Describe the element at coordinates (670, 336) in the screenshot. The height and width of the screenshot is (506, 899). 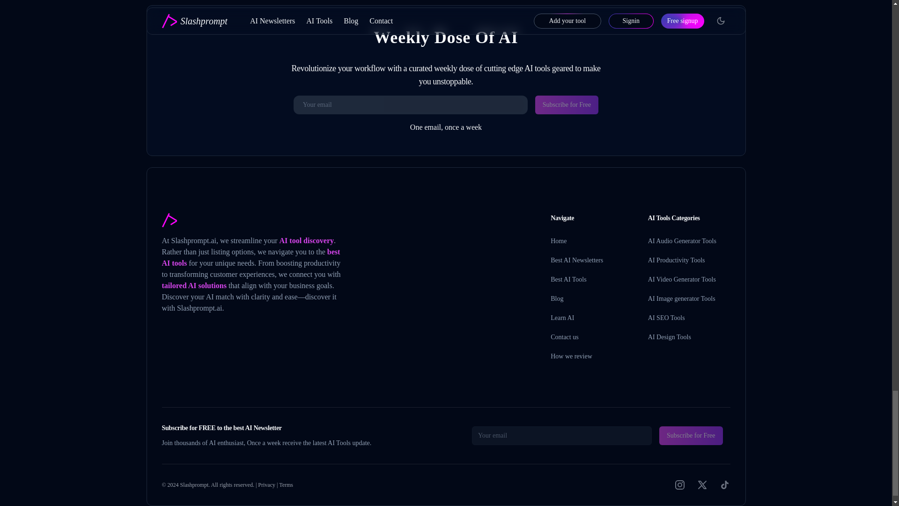
I see `AI Design Tools` at that location.